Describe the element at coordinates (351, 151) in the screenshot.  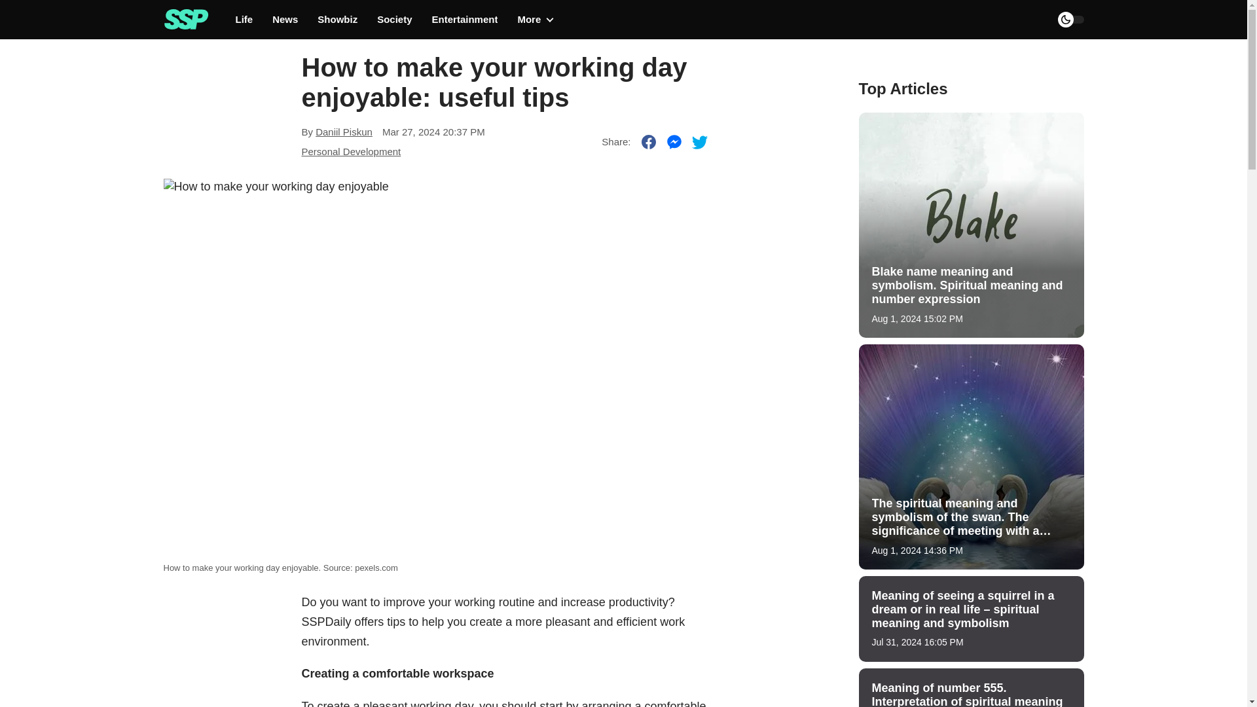
I see `Personal Development` at that location.